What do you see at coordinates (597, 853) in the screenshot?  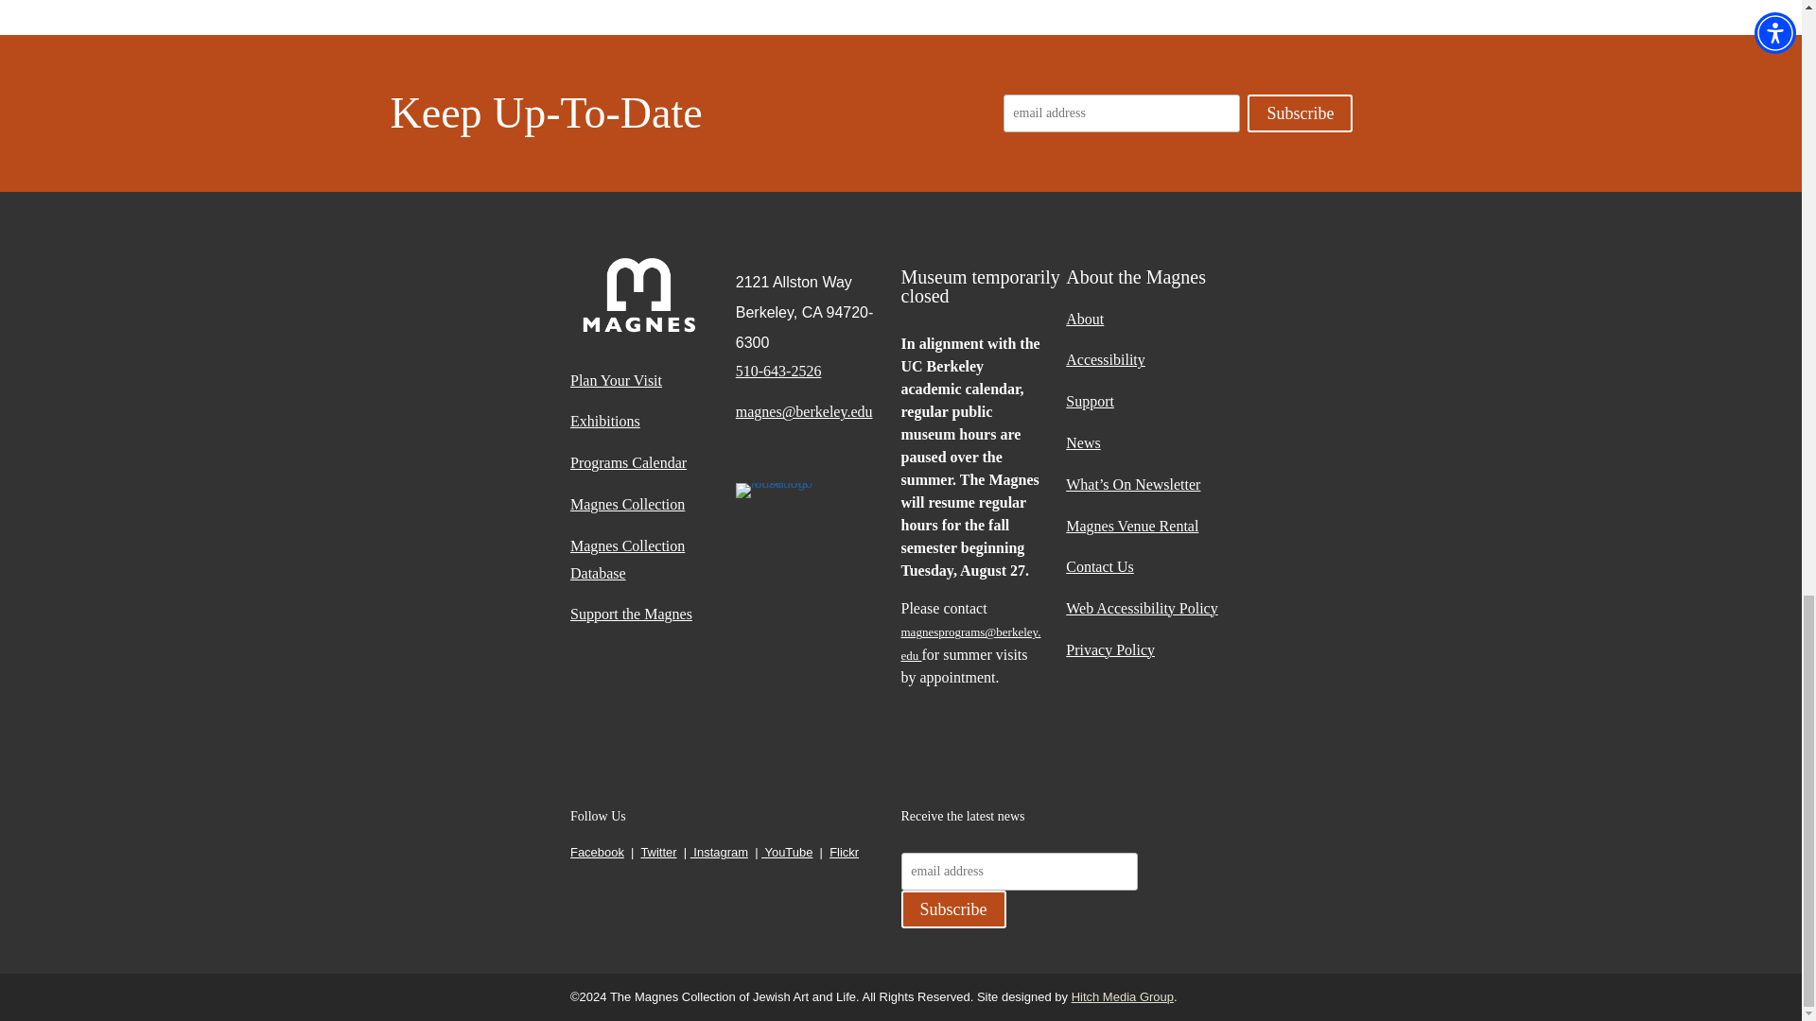 I see `Magnes Facebook Page` at bounding box center [597, 853].